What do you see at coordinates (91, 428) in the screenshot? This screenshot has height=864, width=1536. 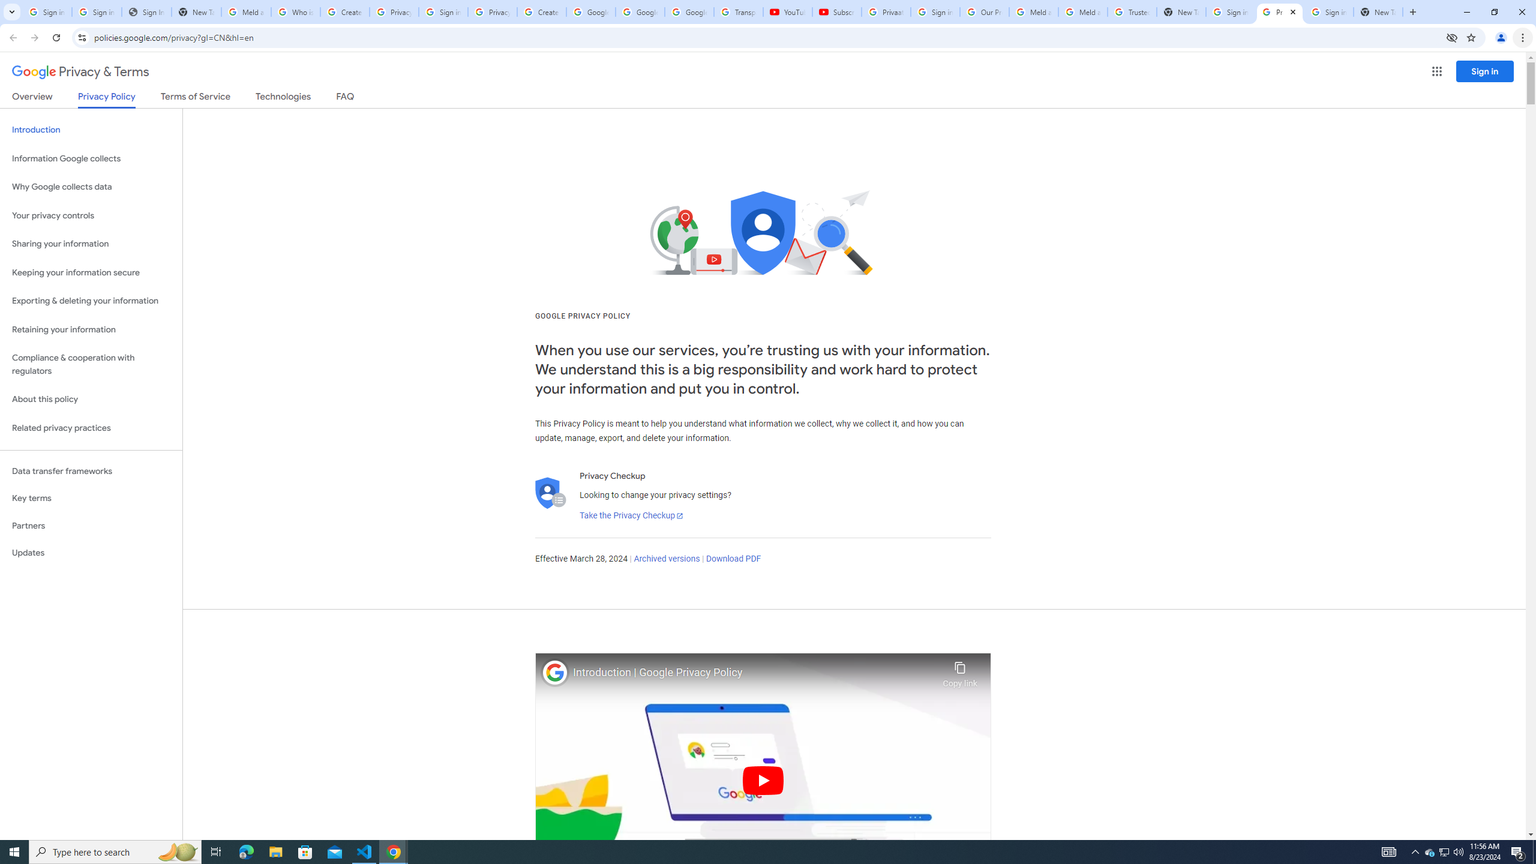 I see `Related privacy practices` at bounding box center [91, 428].